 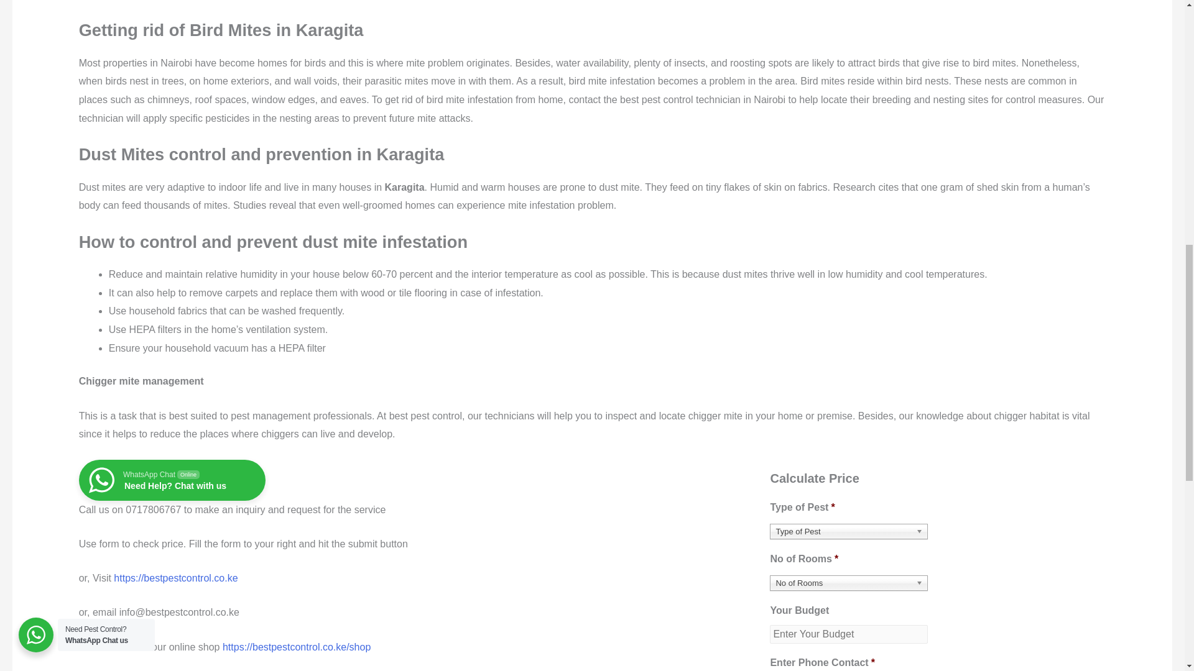 I want to click on Type of Pest, so click(x=172, y=480).